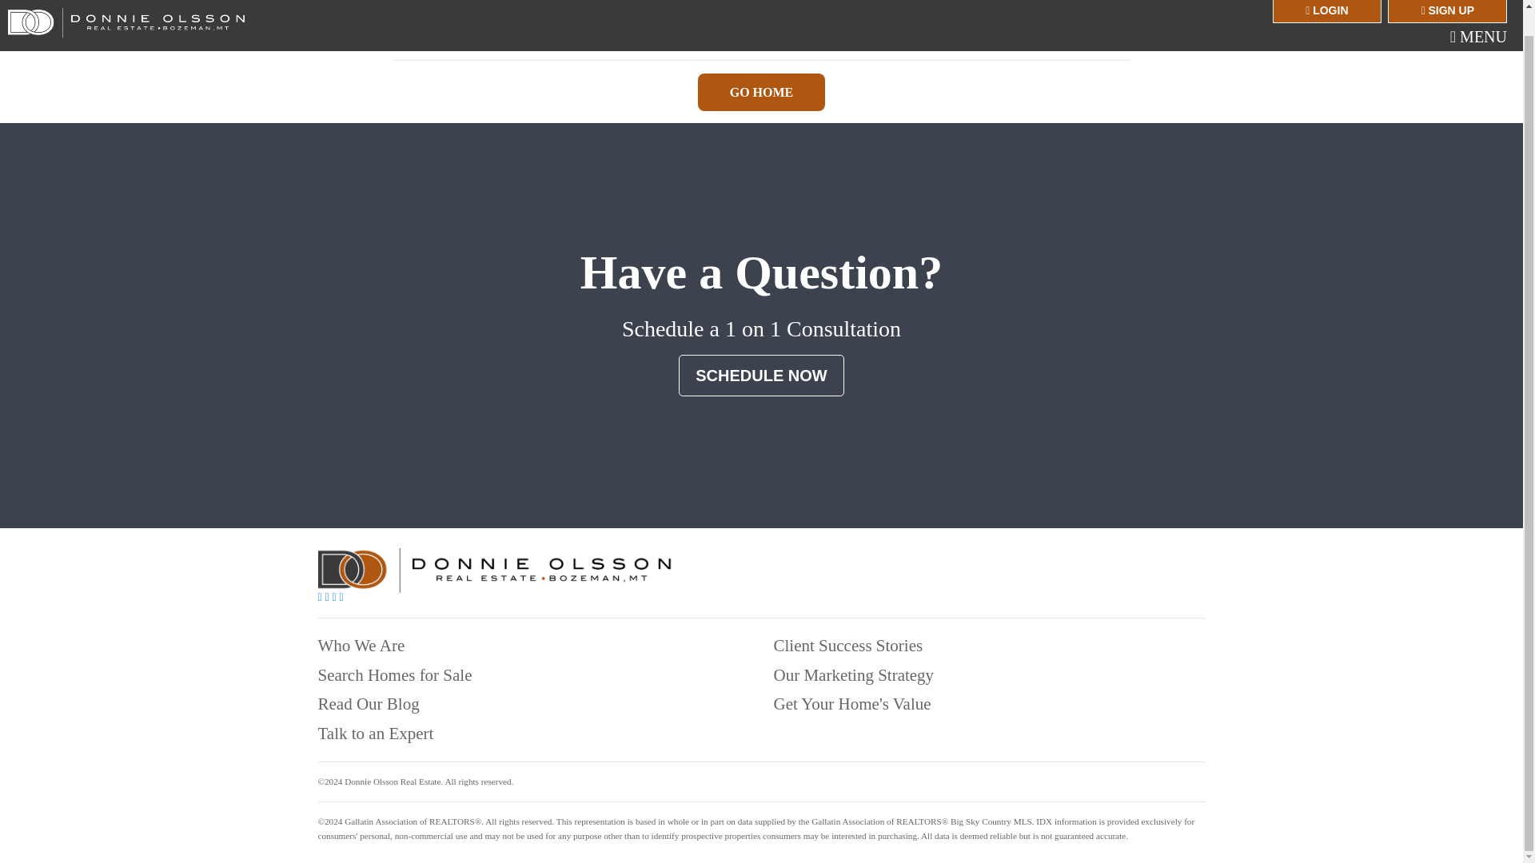  I want to click on Get Your Home's Value, so click(852, 704).